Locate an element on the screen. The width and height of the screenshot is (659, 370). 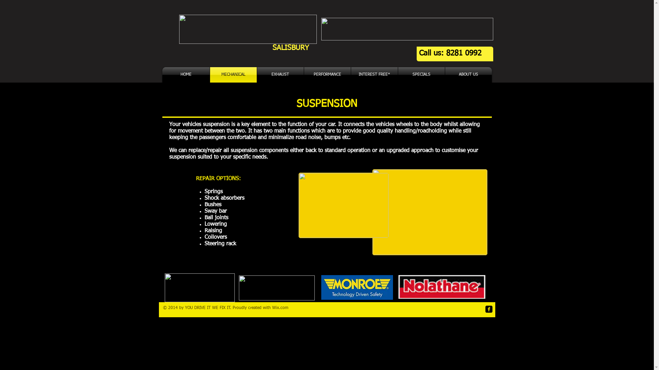
HOME is located at coordinates (186, 75).